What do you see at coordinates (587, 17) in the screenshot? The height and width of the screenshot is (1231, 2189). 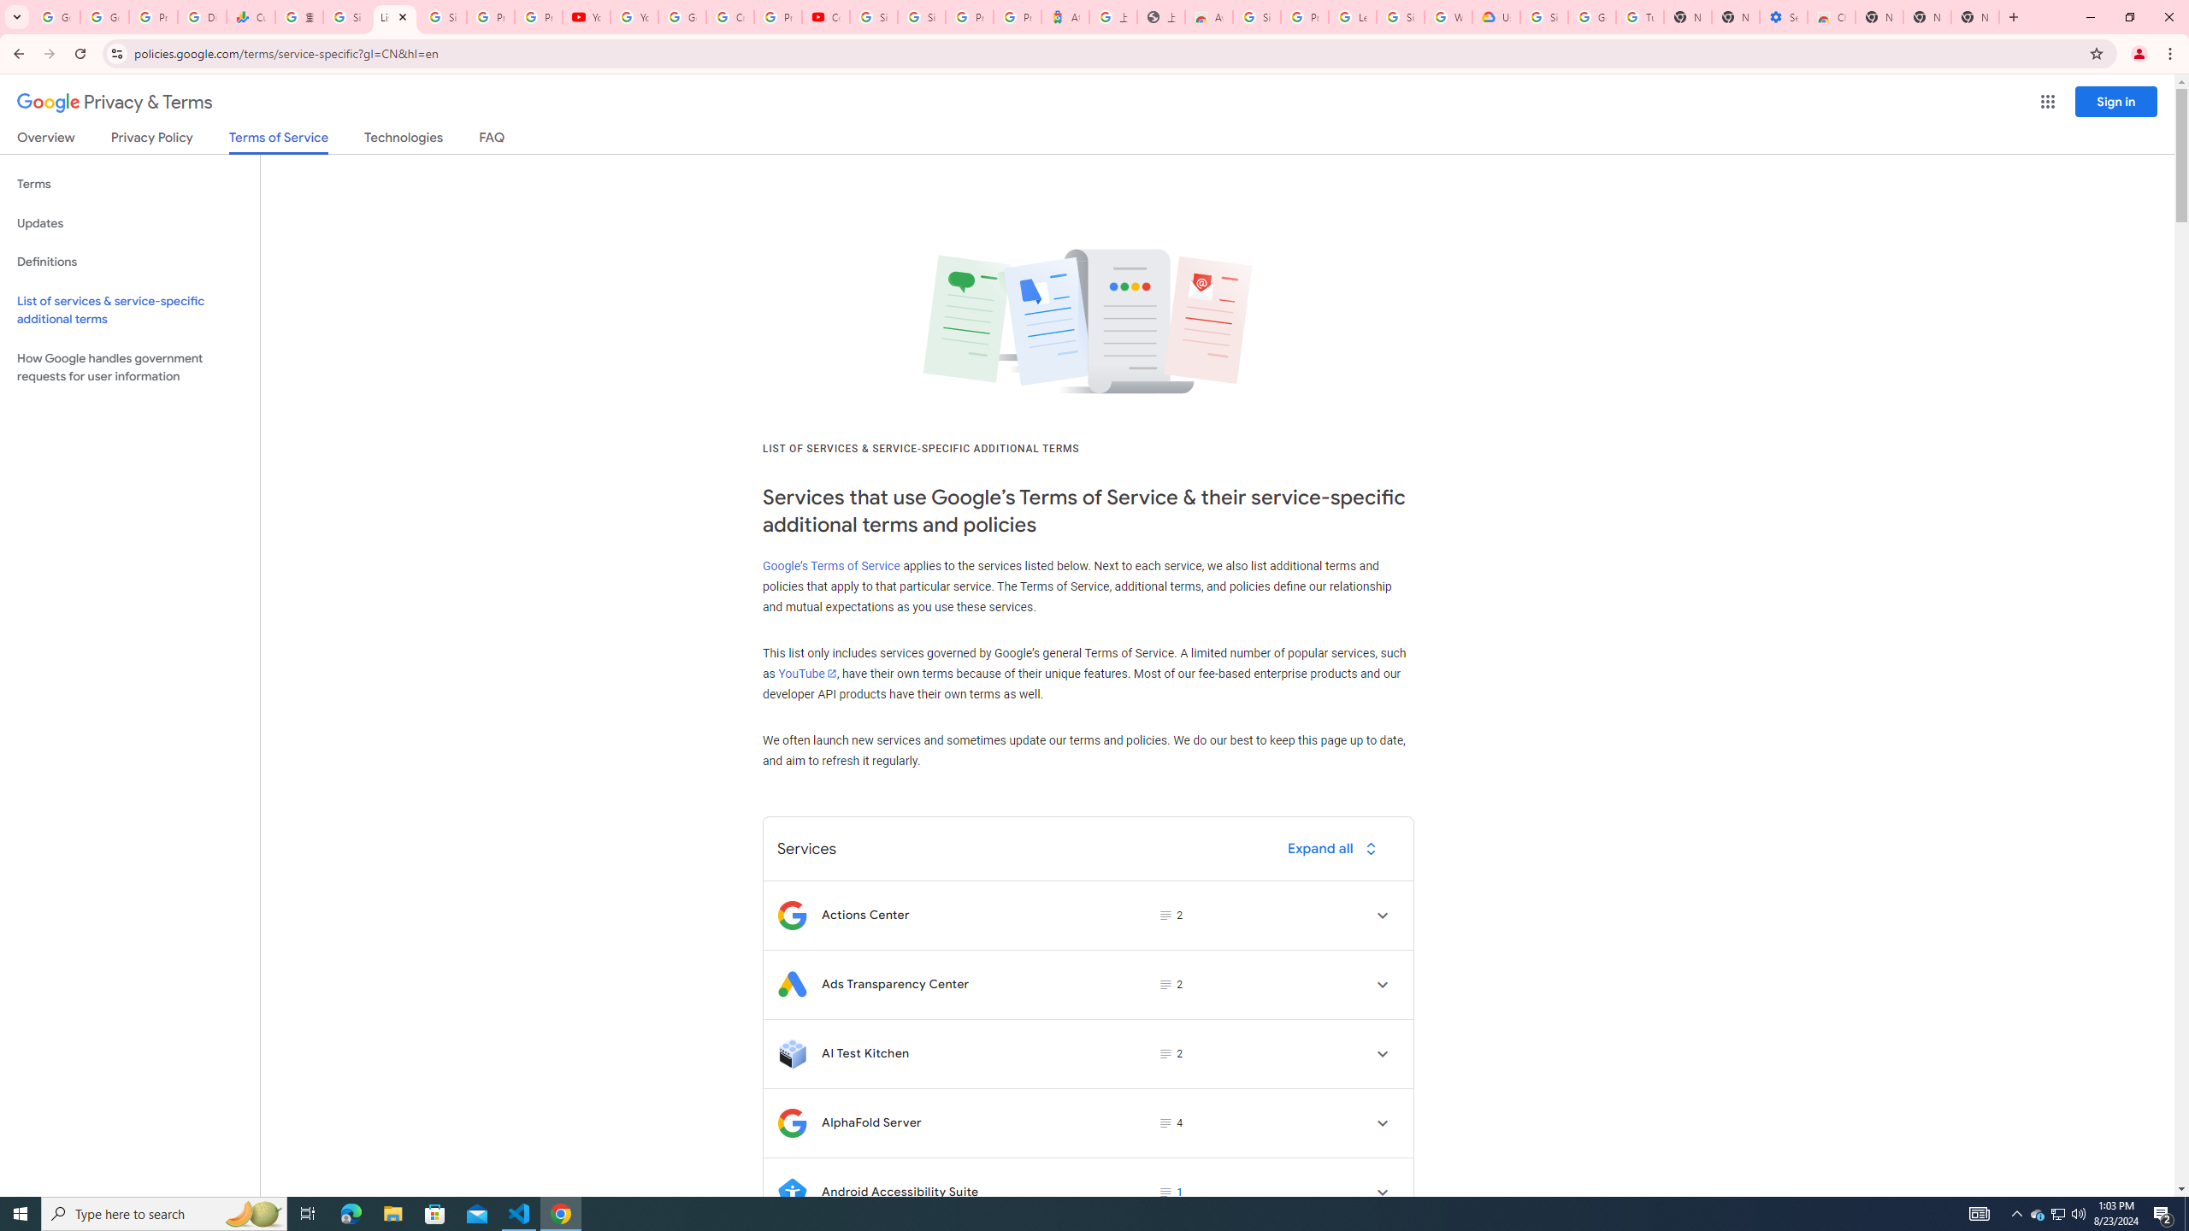 I see `YouTube` at bounding box center [587, 17].